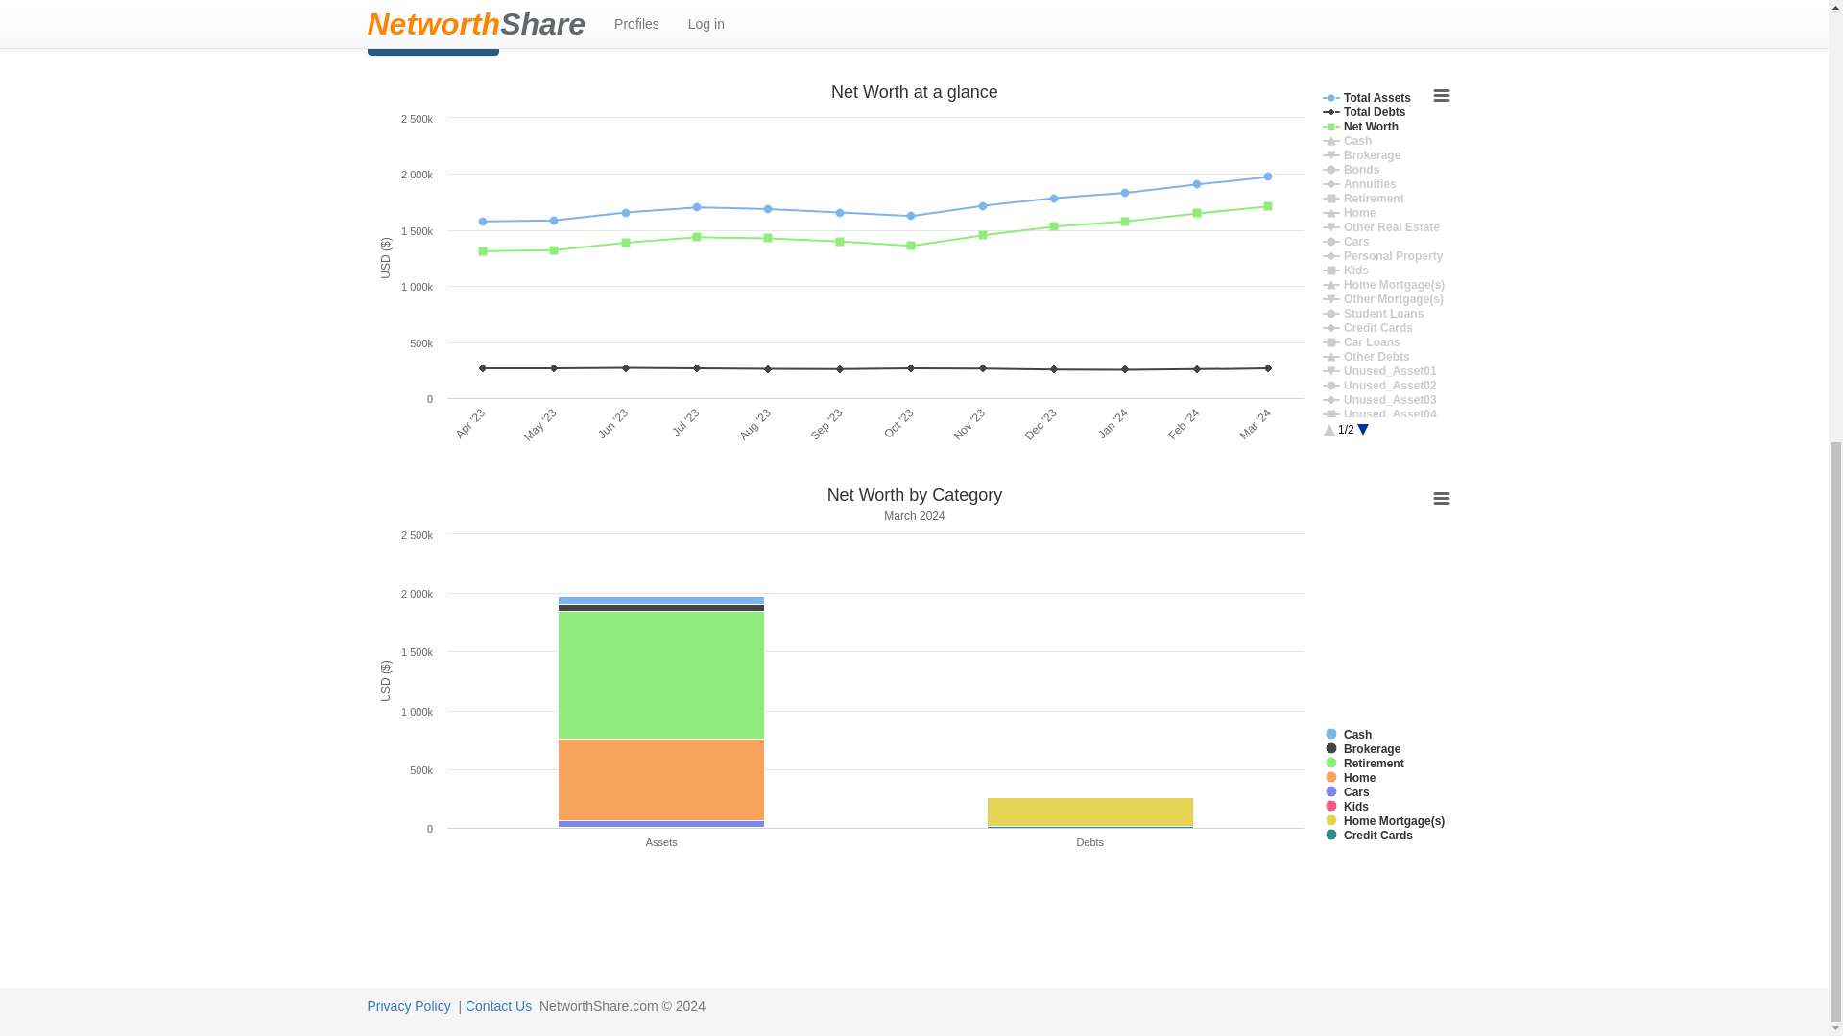 The height and width of the screenshot is (1036, 1843). What do you see at coordinates (432, 38) in the screenshot?
I see `Login to comment` at bounding box center [432, 38].